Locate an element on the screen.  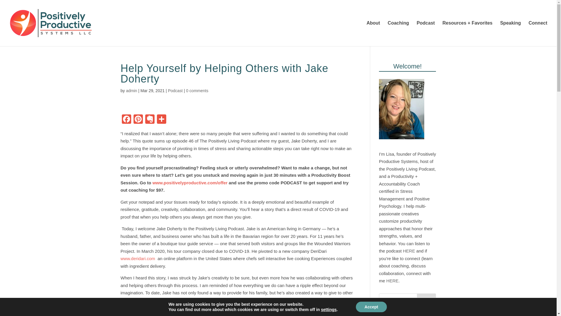
0 comments is located at coordinates (197, 91).